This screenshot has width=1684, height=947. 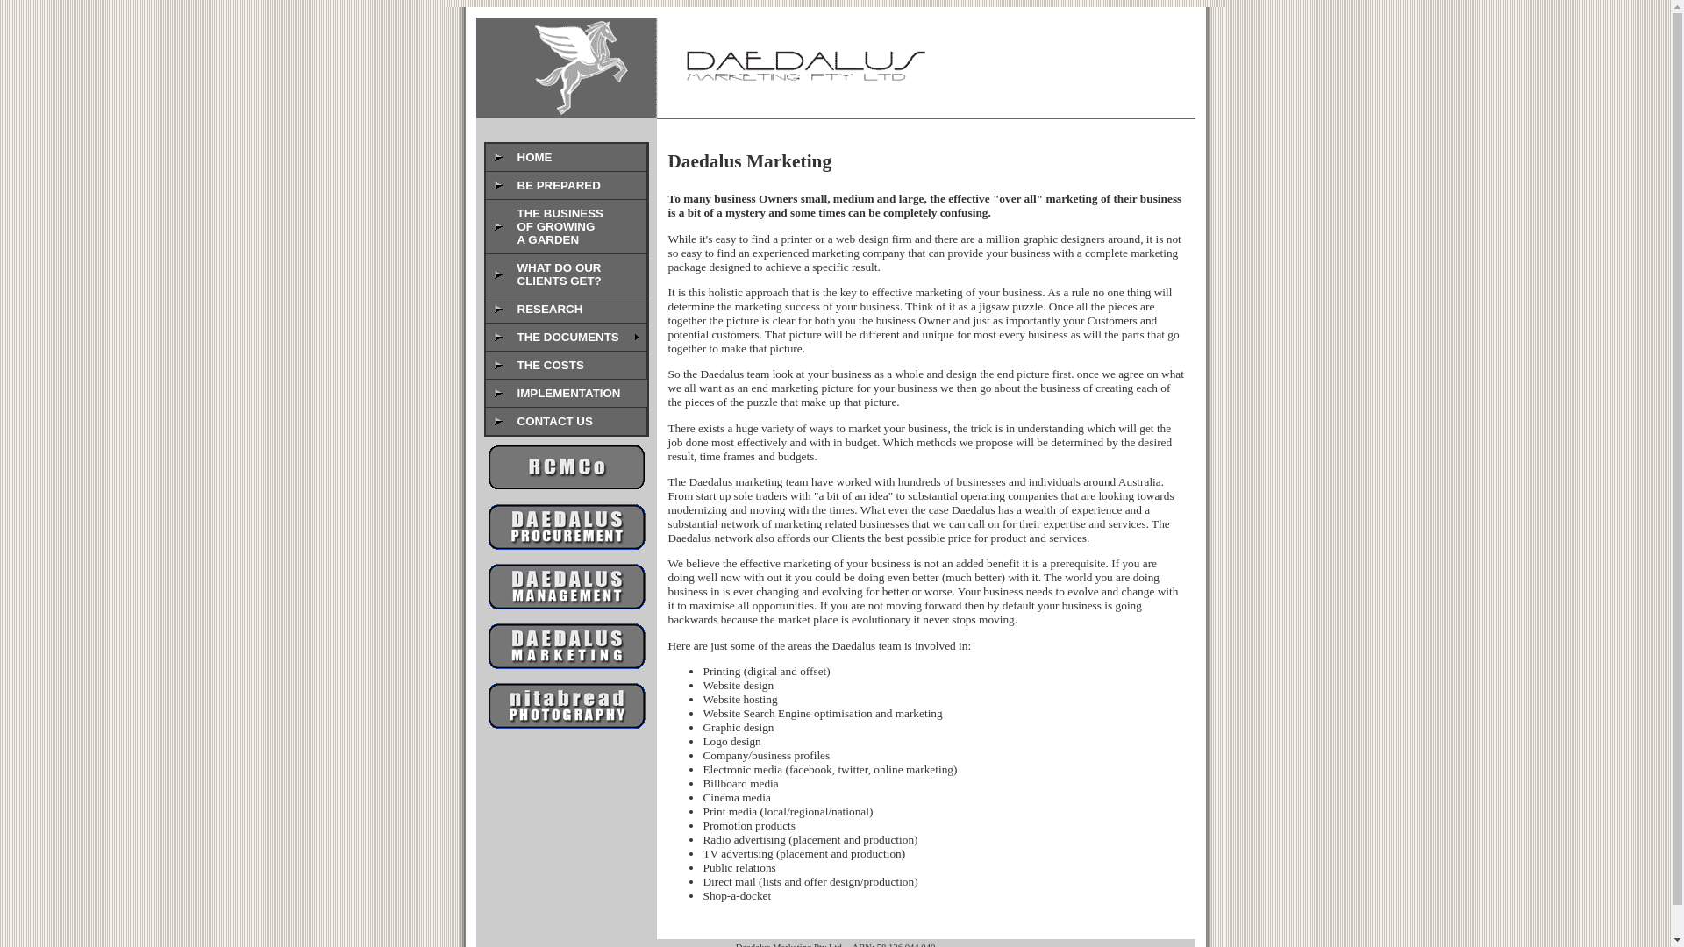 What do you see at coordinates (567, 393) in the screenshot?
I see `IMPLEMENTATION` at bounding box center [567, 393].